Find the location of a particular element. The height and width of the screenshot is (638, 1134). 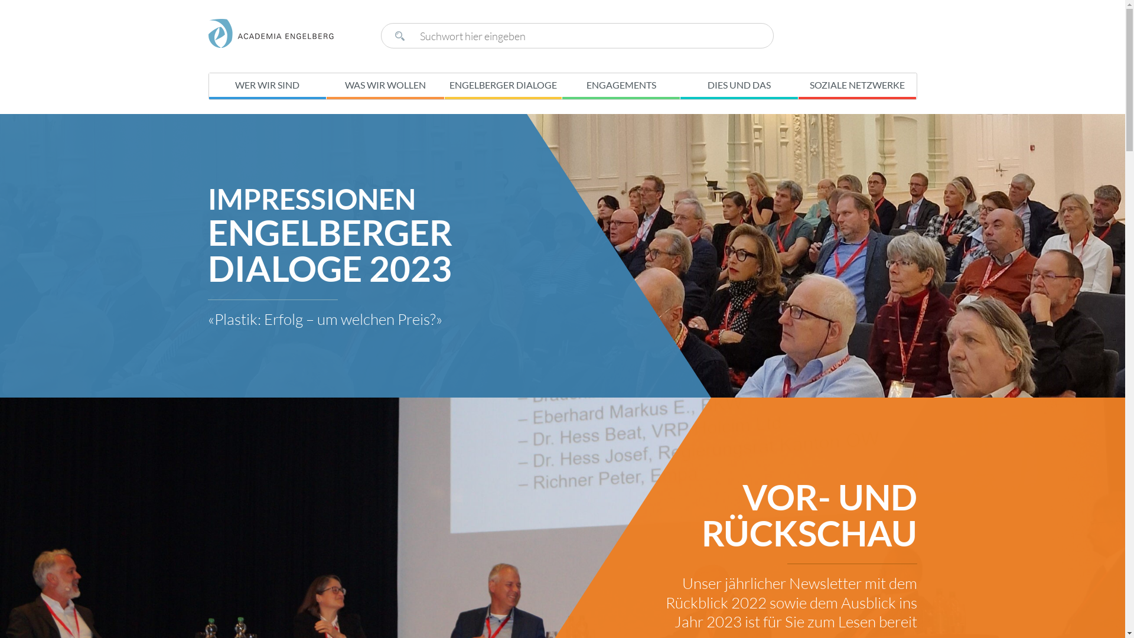

ENGELBERGER DIALOGE is located at coordinates (503, 86).